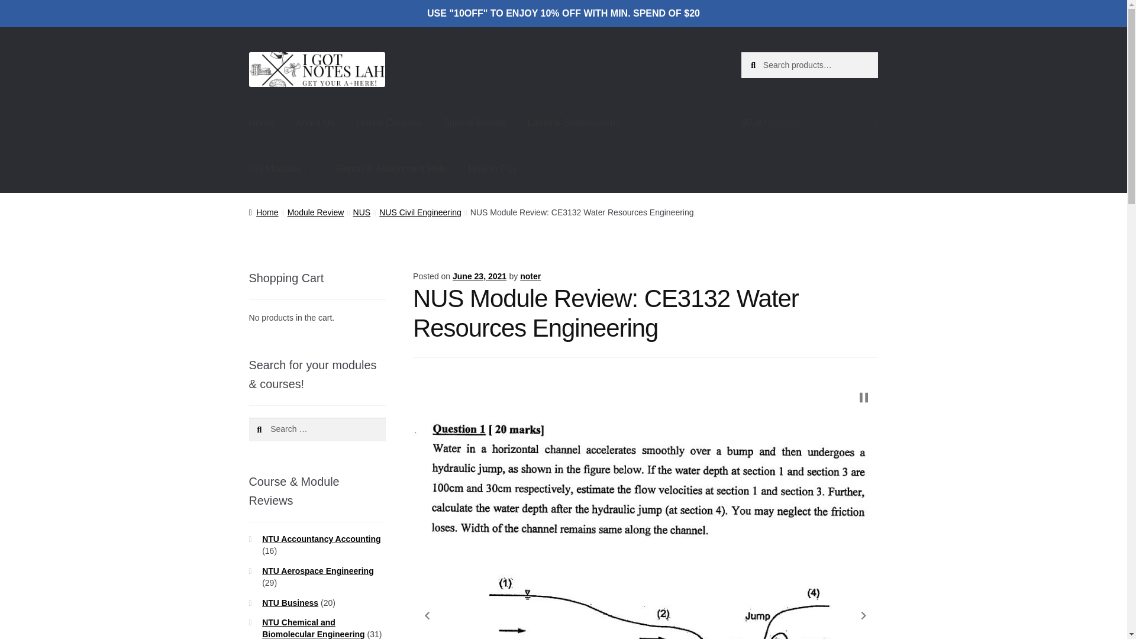 The image size is (1136, 639). What do you see at coordinates (262, 123) in the screenshot?
I see `Home` at bounding box center [262, 123].